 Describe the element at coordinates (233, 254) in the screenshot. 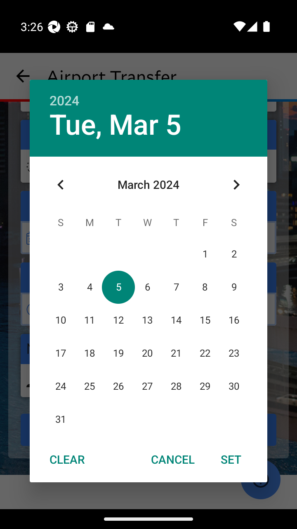

I see `2 02 March 2024` at that location.